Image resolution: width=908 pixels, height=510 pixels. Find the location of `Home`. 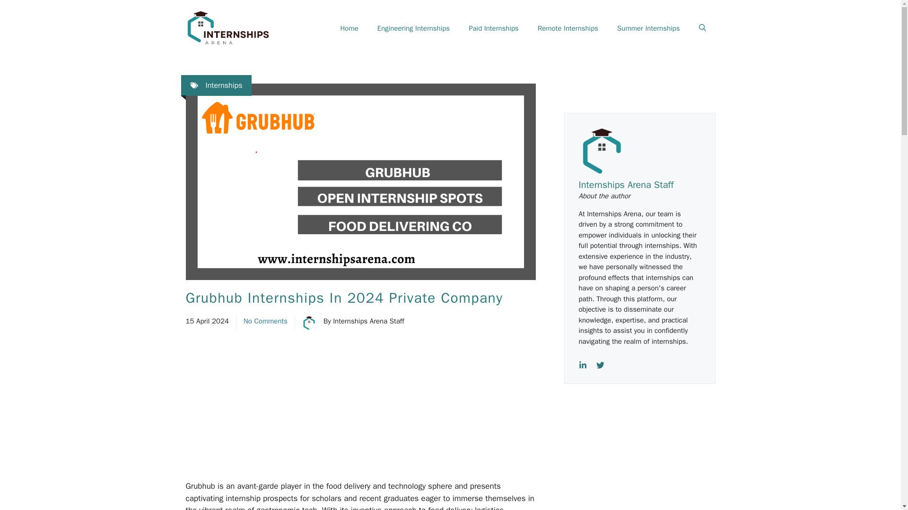

Home is located at coordinates (349, 28).